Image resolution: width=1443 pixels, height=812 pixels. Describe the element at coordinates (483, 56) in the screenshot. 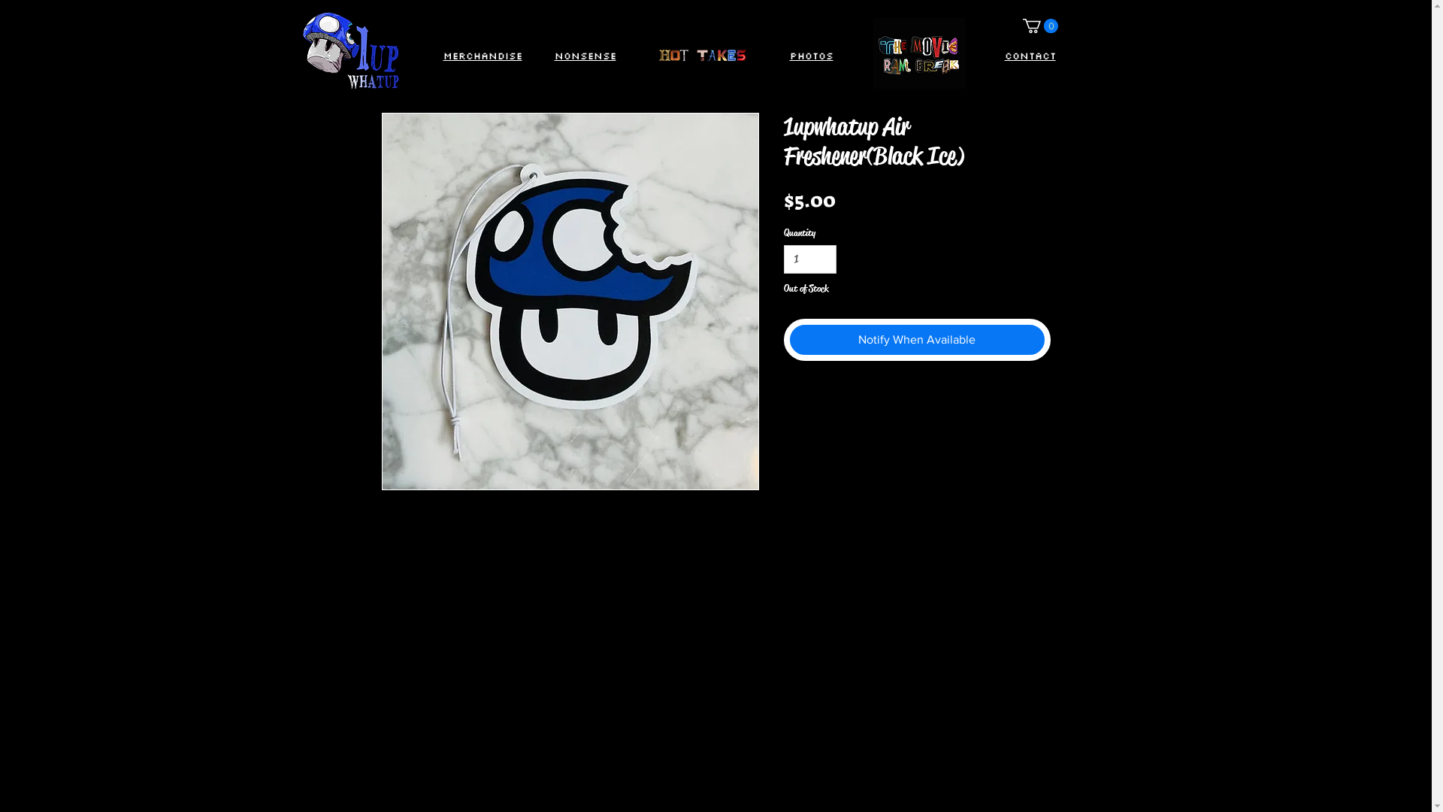

I see `merchandise` at that location.